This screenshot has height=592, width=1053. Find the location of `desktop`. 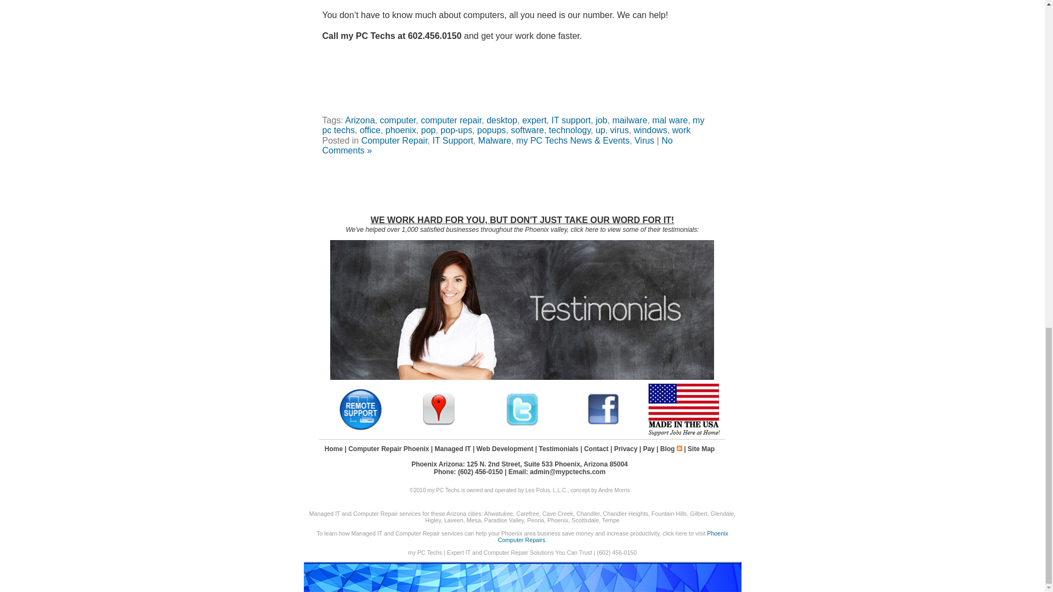

desktop is located at coordinates (501, 119).